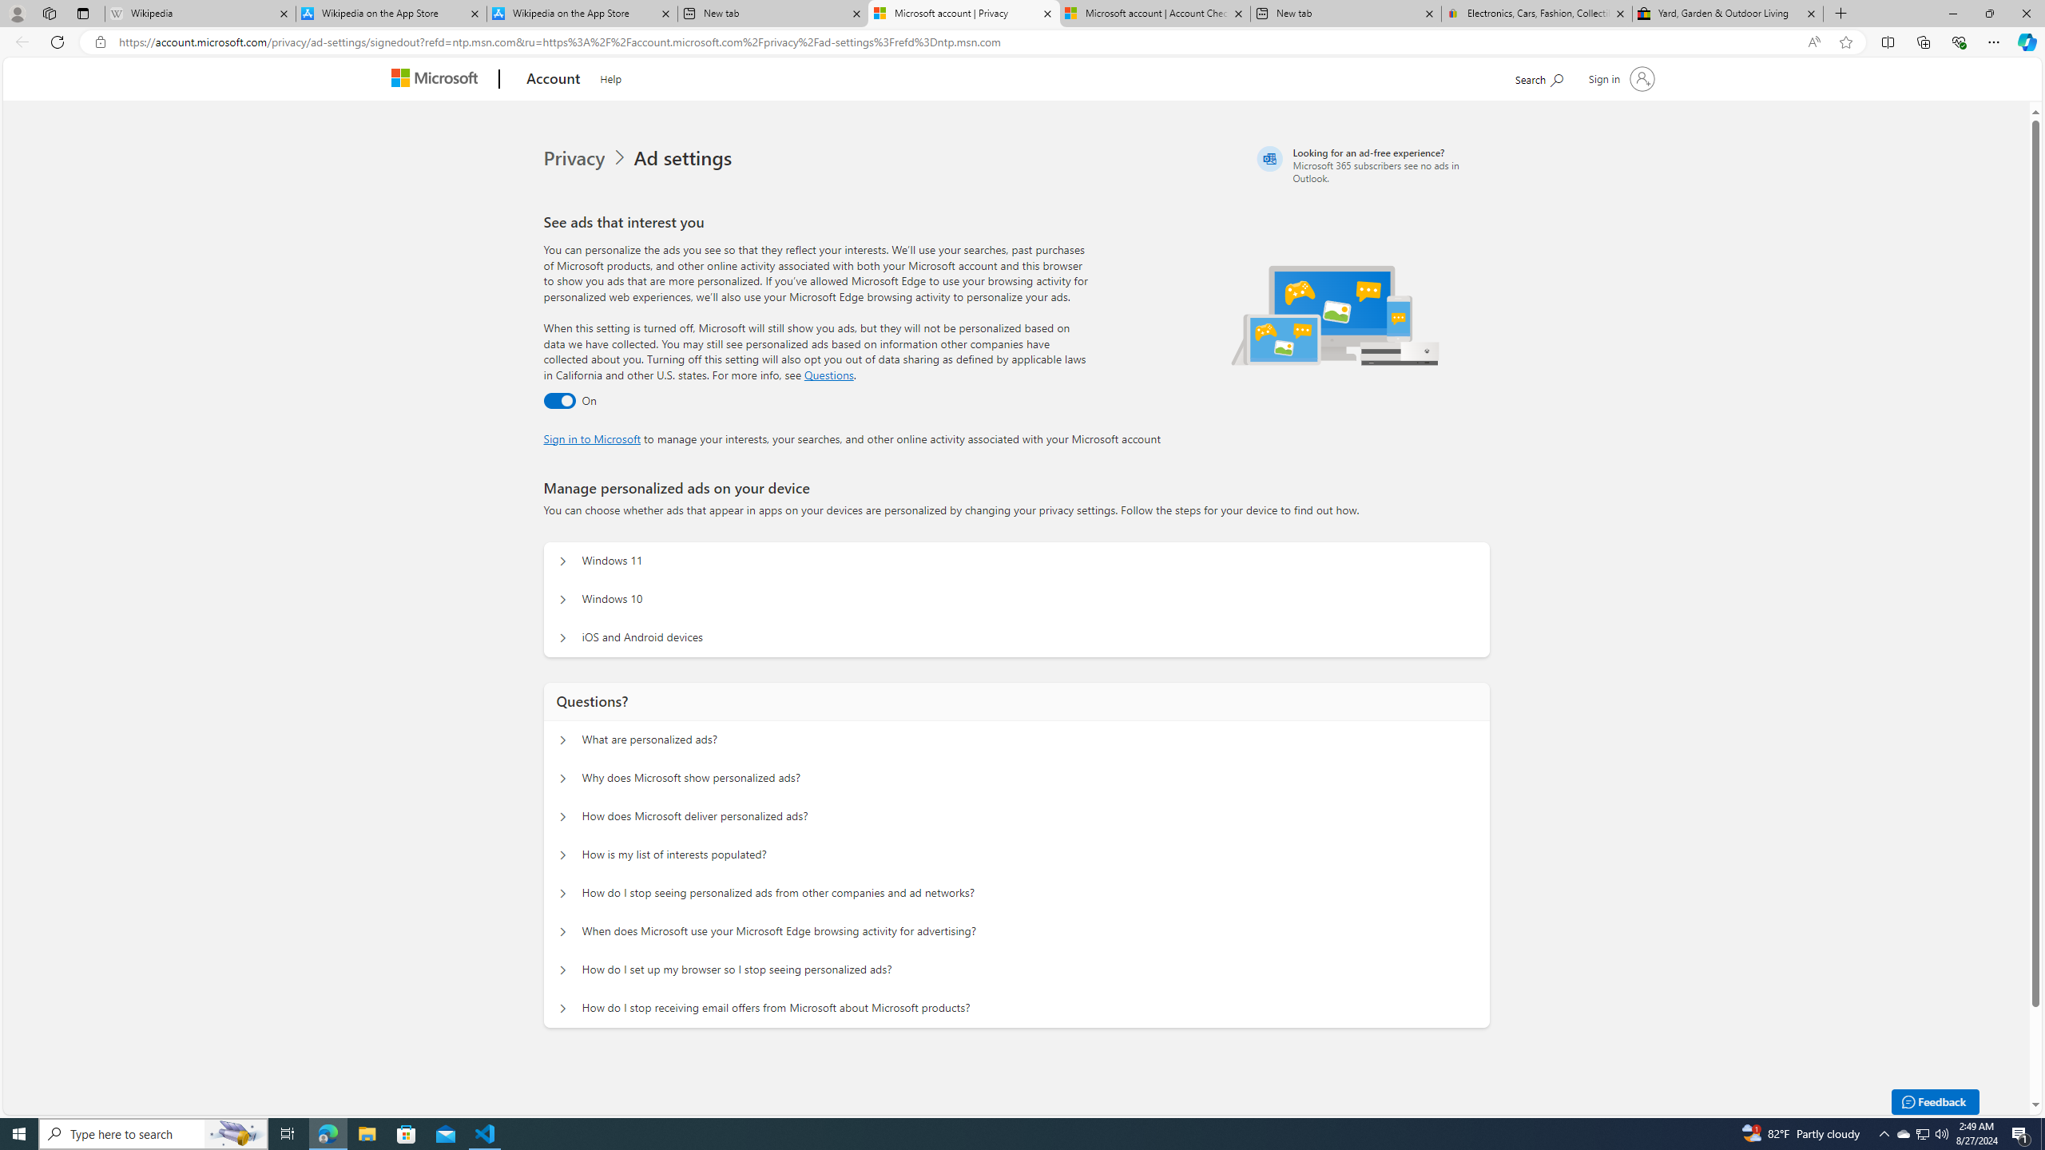  I want to click on Ad settings toggle, so click(559, 401).